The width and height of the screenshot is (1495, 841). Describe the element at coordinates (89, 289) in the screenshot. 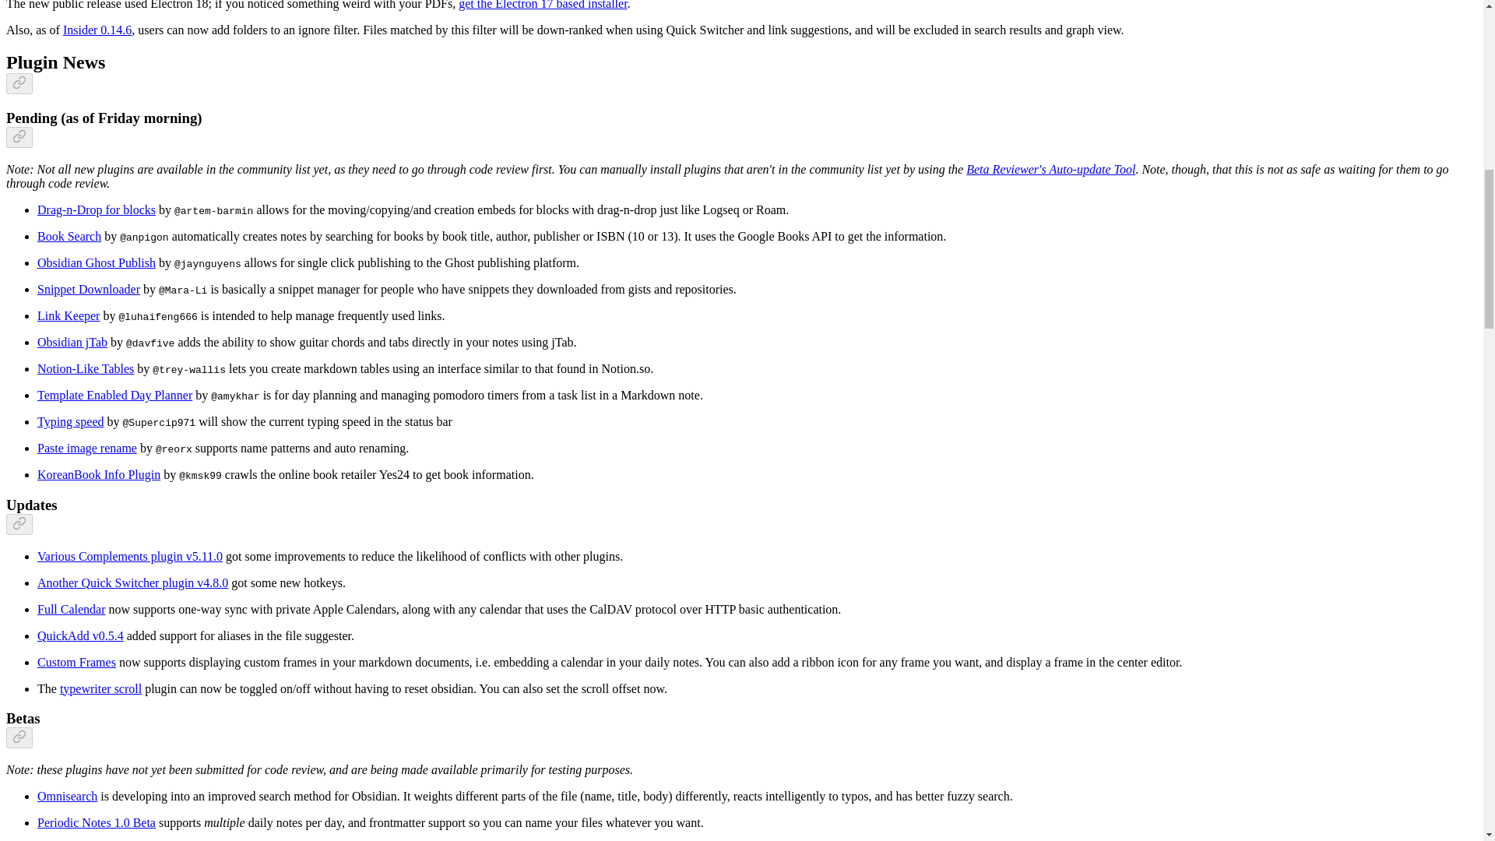

I see `Snippet Downloader` at that location.